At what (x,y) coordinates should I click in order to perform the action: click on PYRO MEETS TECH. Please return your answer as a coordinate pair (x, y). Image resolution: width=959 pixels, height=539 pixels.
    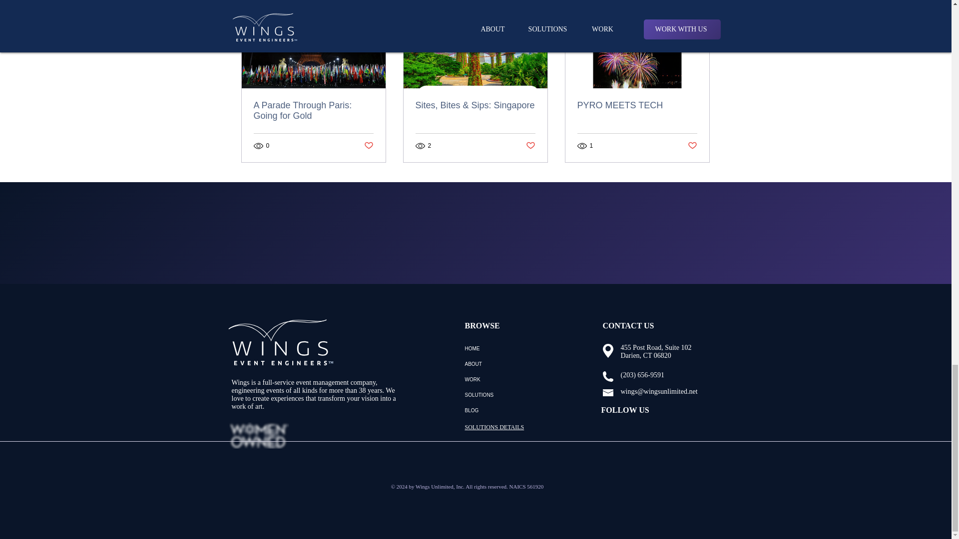
    Looking at the image, I should click on (637, 105).